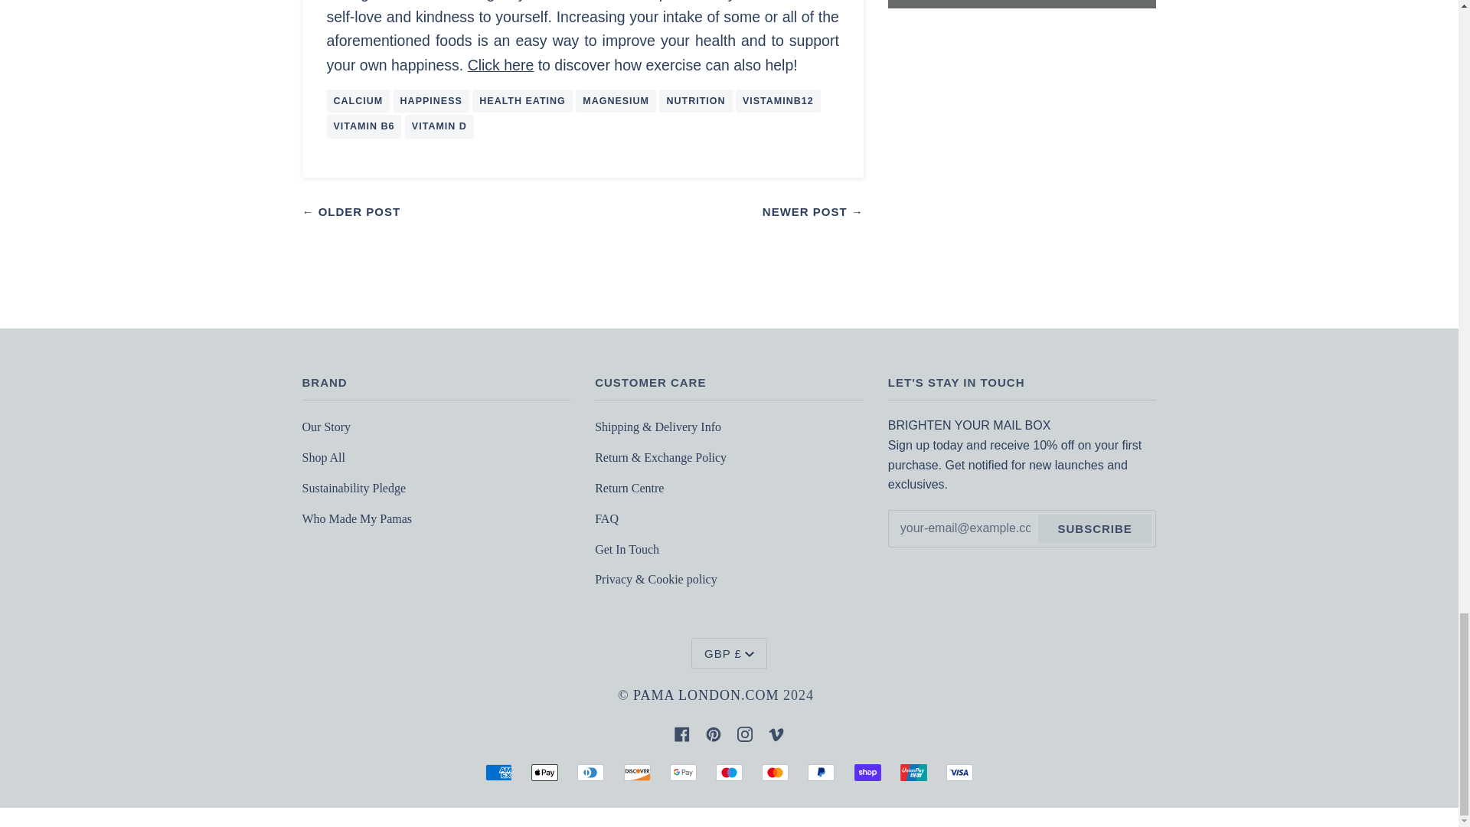  What do you see at coordinates (544, 772) in the screenshot?
I see `APPLE PAY` at bounding box center [544, 772].